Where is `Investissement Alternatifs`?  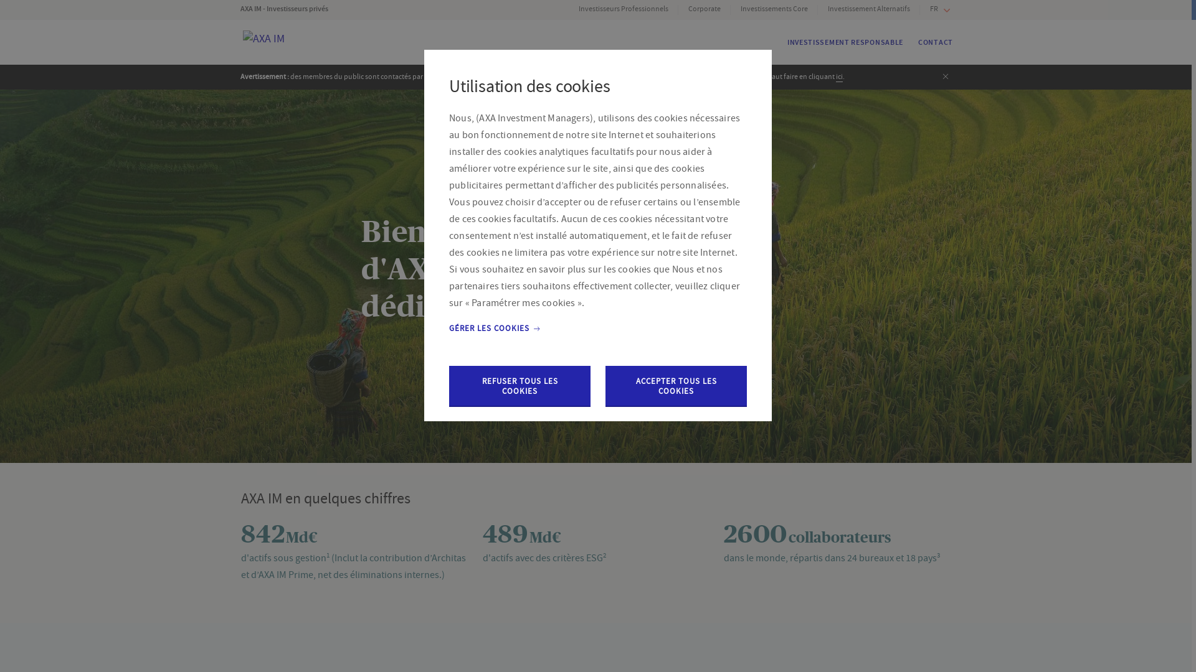 Investissement Alternatifs is located at coordinates (869, 10).